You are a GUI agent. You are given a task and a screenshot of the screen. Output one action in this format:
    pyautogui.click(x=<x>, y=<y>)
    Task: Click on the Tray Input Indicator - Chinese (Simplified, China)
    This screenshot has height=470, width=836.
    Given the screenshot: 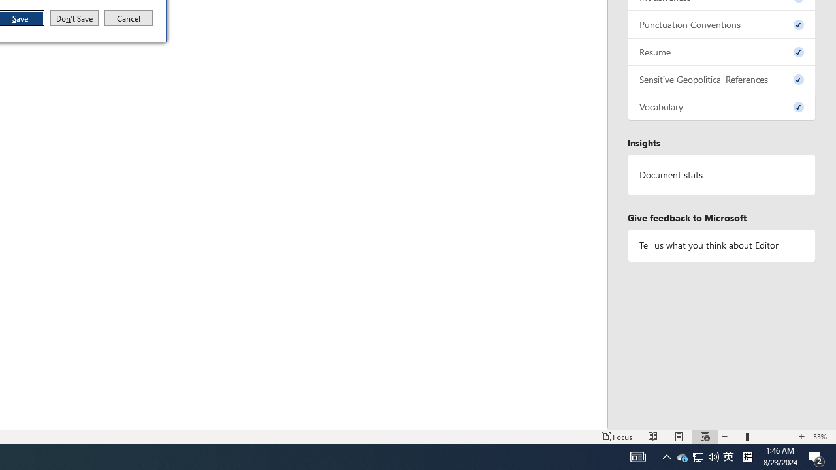 What is the action you would take?
    pyautogui.click(x=728, y=457)
    